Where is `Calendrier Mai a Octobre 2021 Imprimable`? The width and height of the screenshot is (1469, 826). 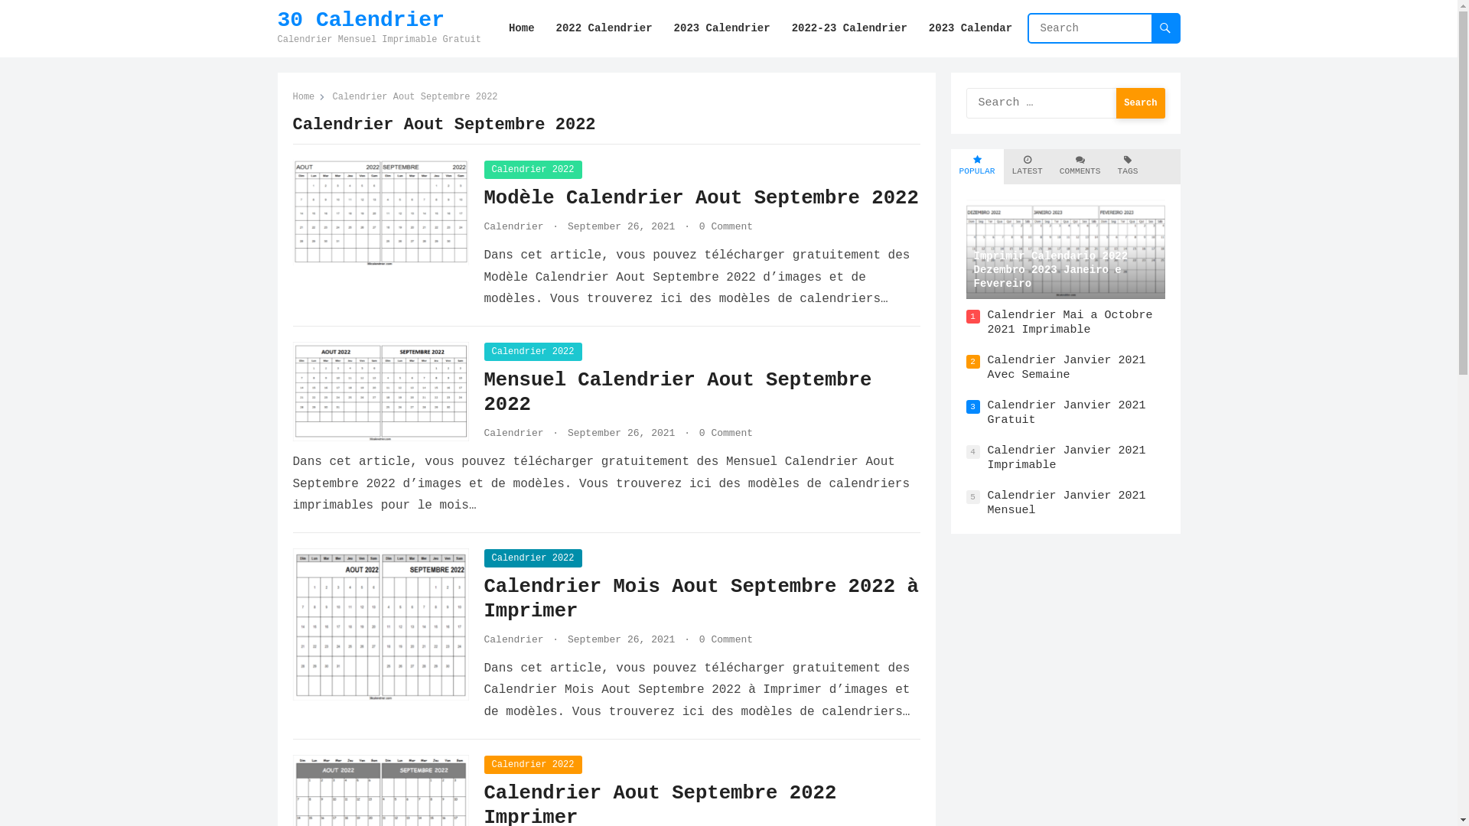
Calendrier Mai a Octobre 2021 Imprimable is located at coordinates (1070, 323).